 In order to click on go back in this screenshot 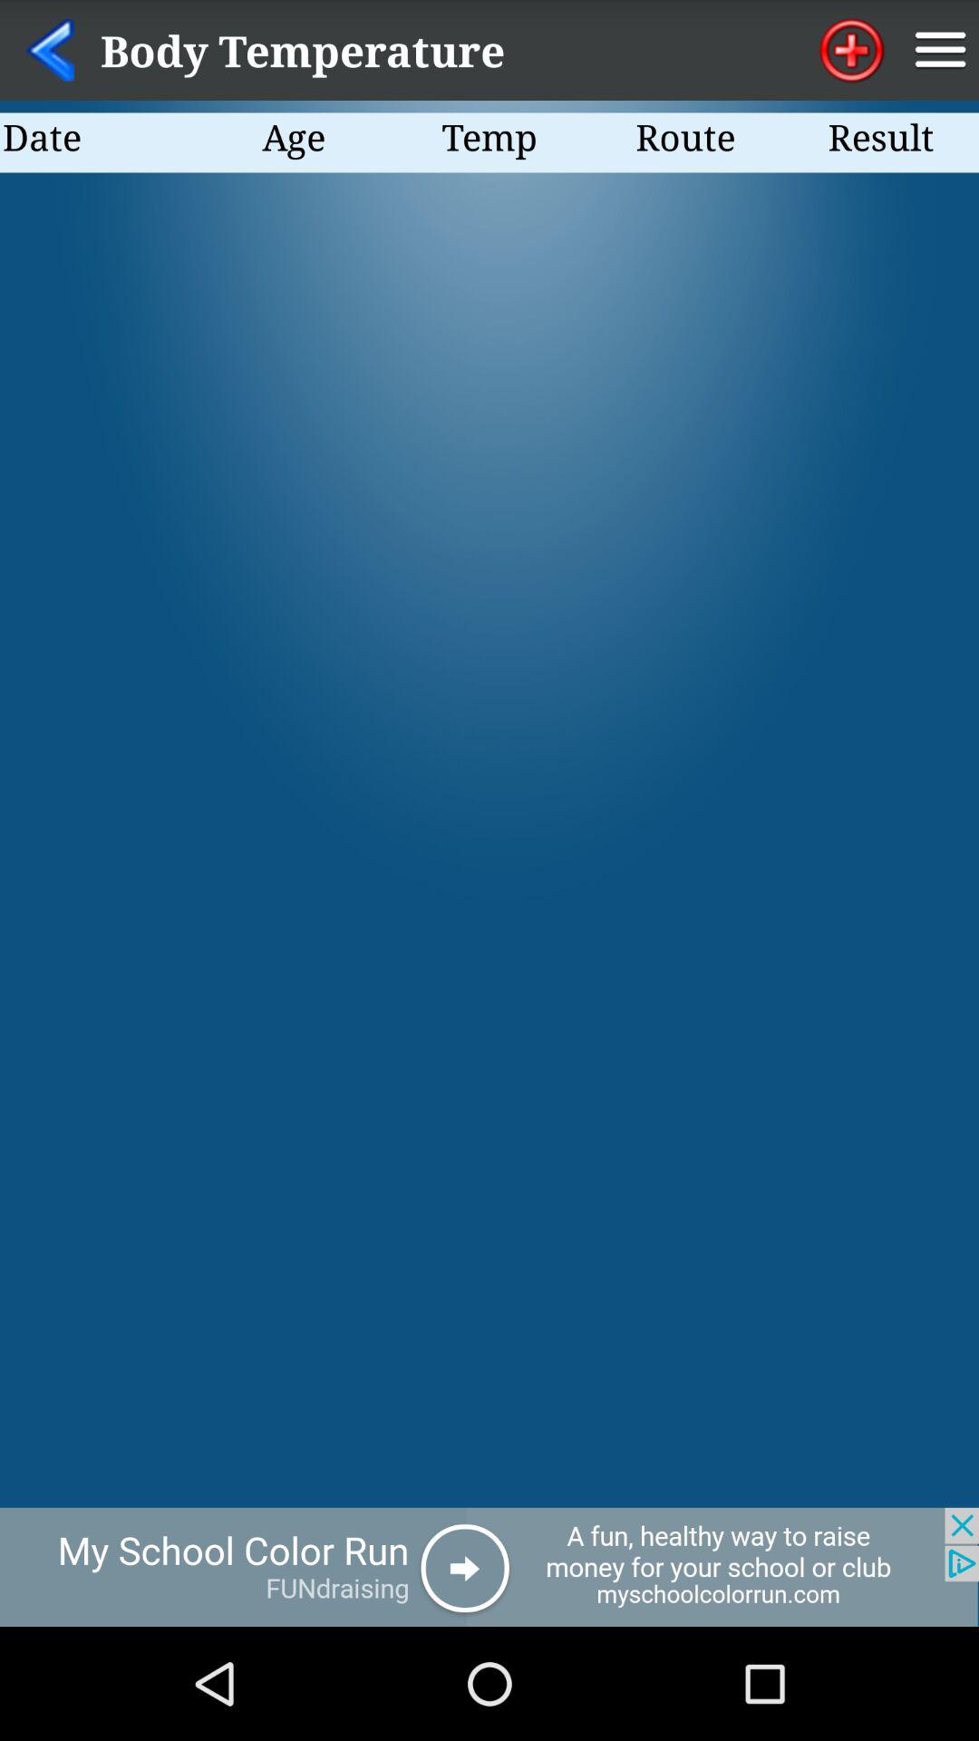, I will do `click(489, 1567)`.